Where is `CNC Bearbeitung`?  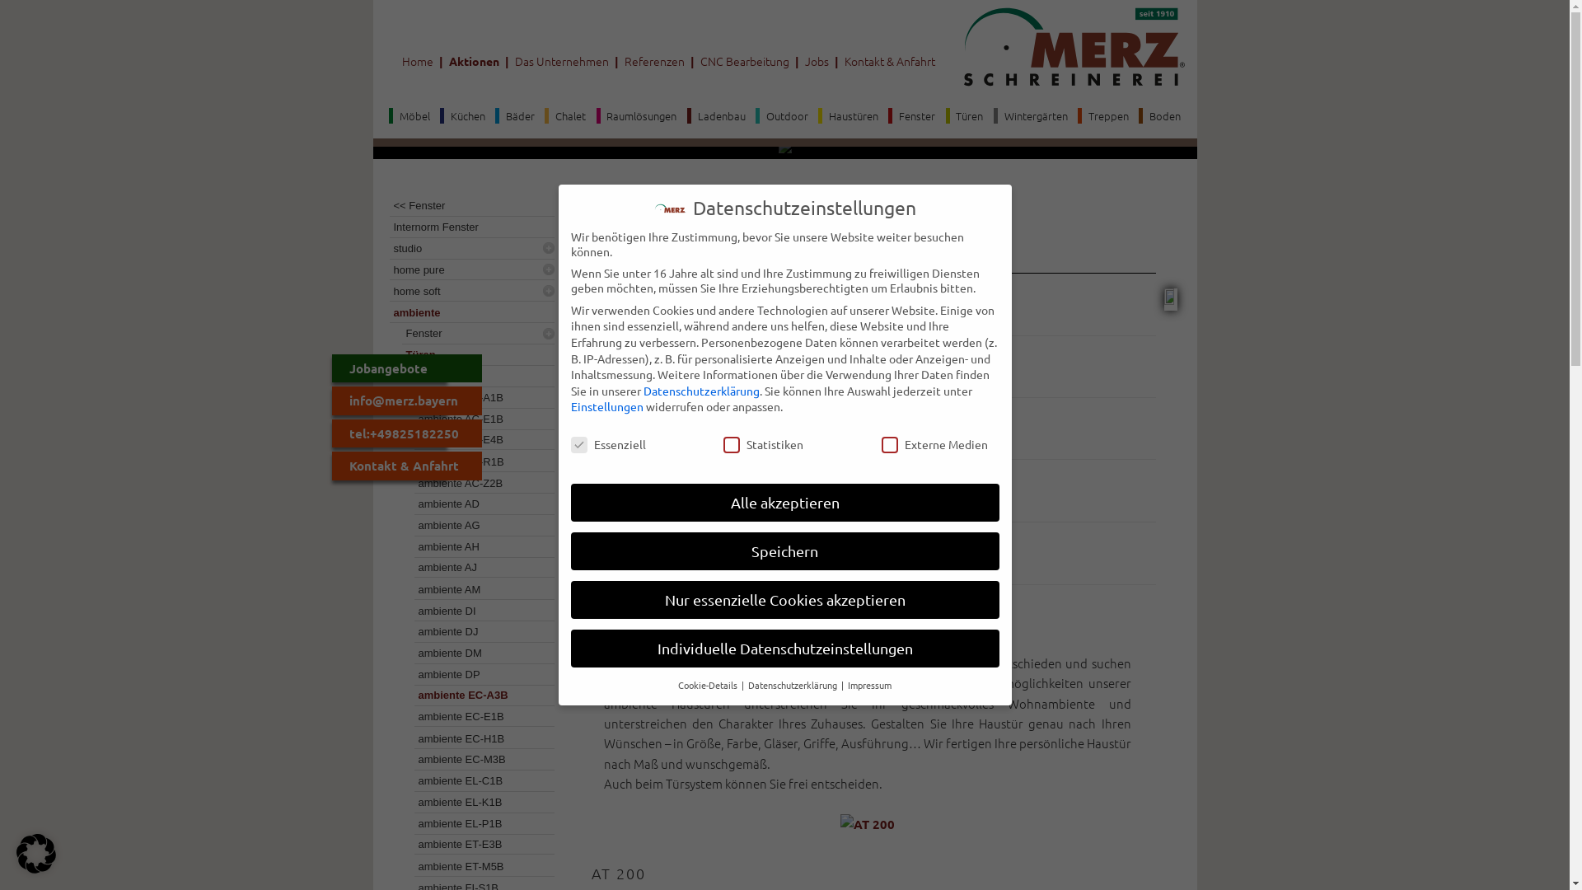
CNC Bearbeitung is located at coordinates (745, 61).